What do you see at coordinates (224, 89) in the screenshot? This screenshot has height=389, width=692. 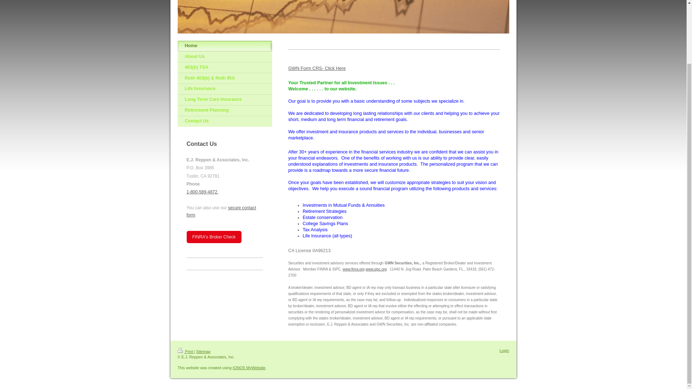 I see `Life Insurance` at bounding box center [224, 89].